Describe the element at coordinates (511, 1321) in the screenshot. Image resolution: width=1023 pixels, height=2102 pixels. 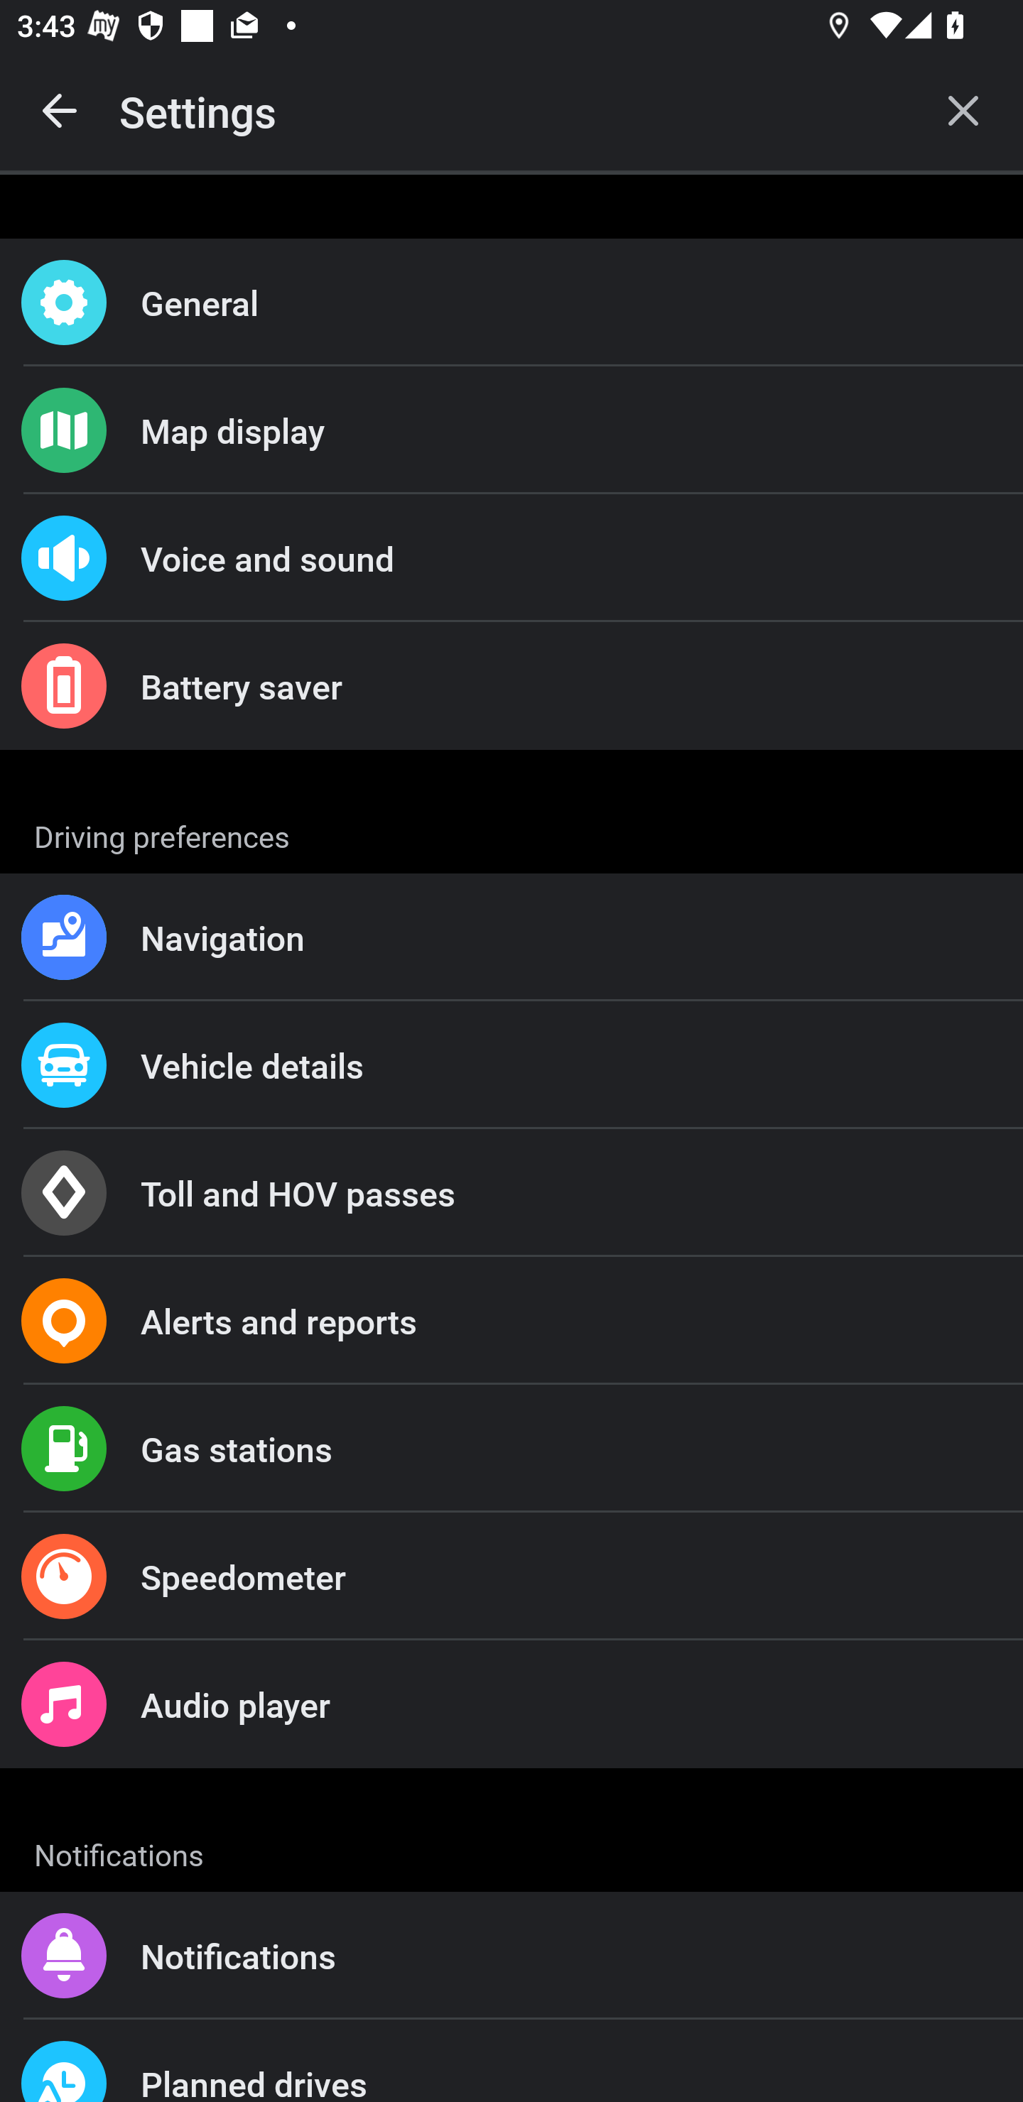
I see `Alerts and reports` at that location.